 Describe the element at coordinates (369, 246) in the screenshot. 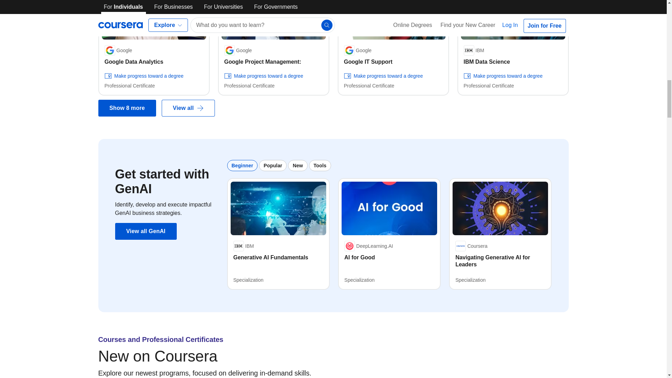

I see `DeepLearning.AI` at that location.